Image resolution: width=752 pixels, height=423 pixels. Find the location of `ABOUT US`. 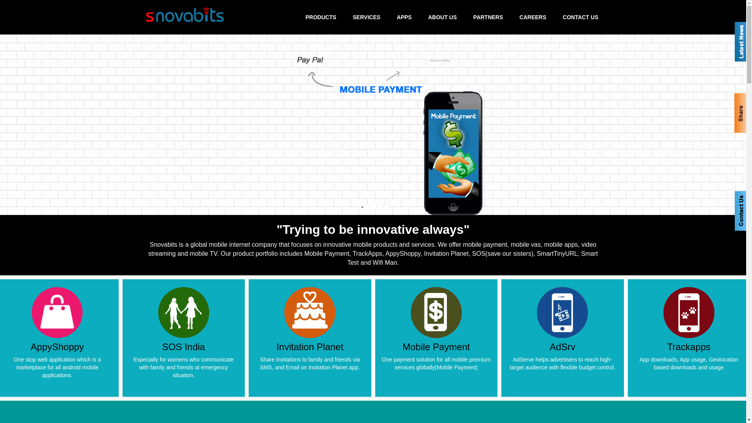

ABOUT US is located at coordinates (443, 17).